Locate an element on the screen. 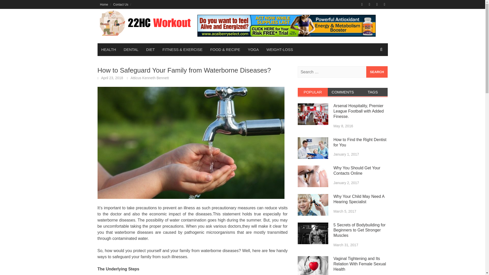  Home is located at coordinates (104, 4).